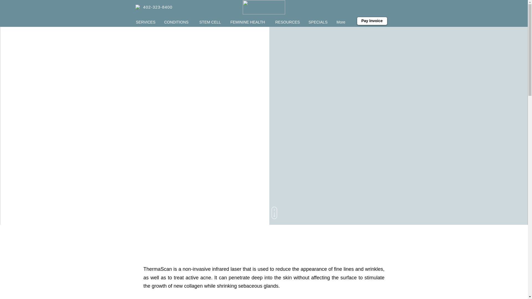  I want to click on 402-323-8400, so click(158, 7).